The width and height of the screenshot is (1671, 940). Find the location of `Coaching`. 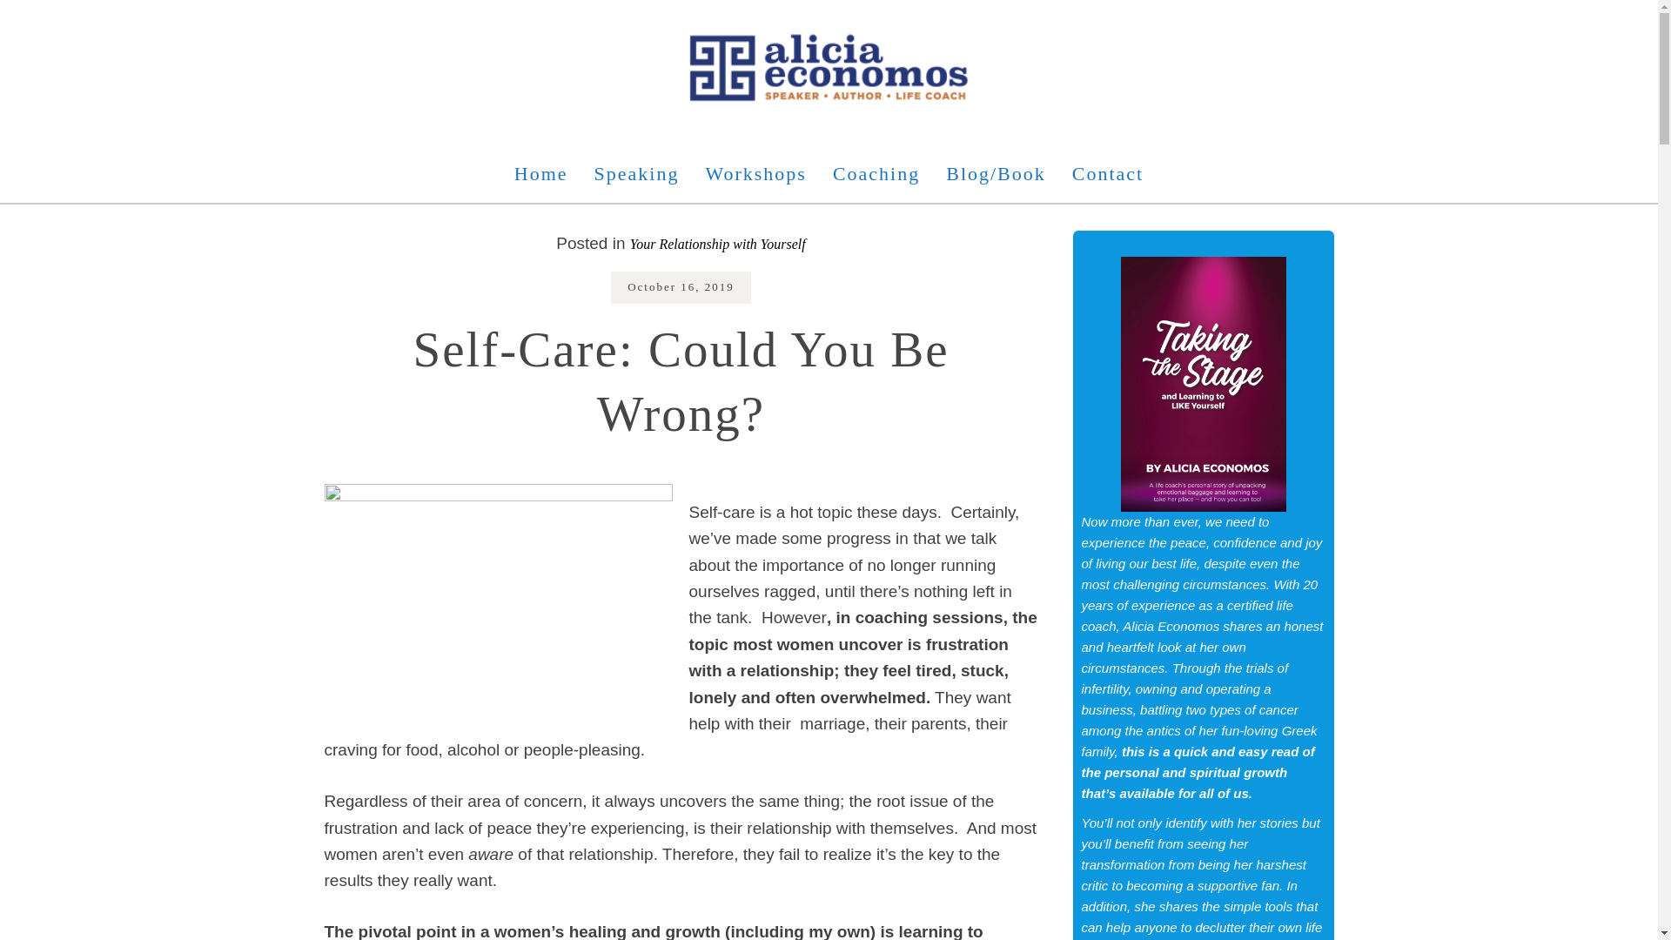

Coaching is located at coordinates (876, 174).